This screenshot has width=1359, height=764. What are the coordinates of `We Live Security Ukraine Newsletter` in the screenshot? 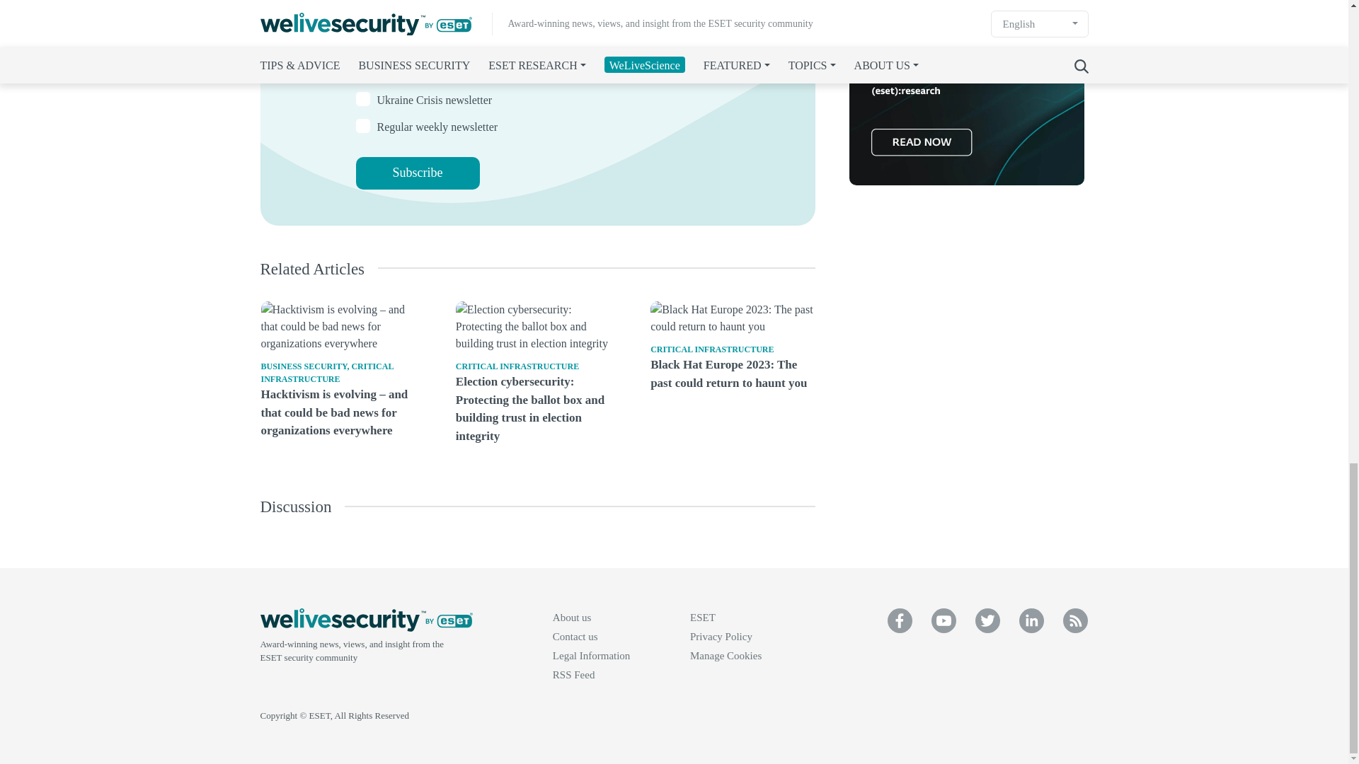 It's located at (362, 99).